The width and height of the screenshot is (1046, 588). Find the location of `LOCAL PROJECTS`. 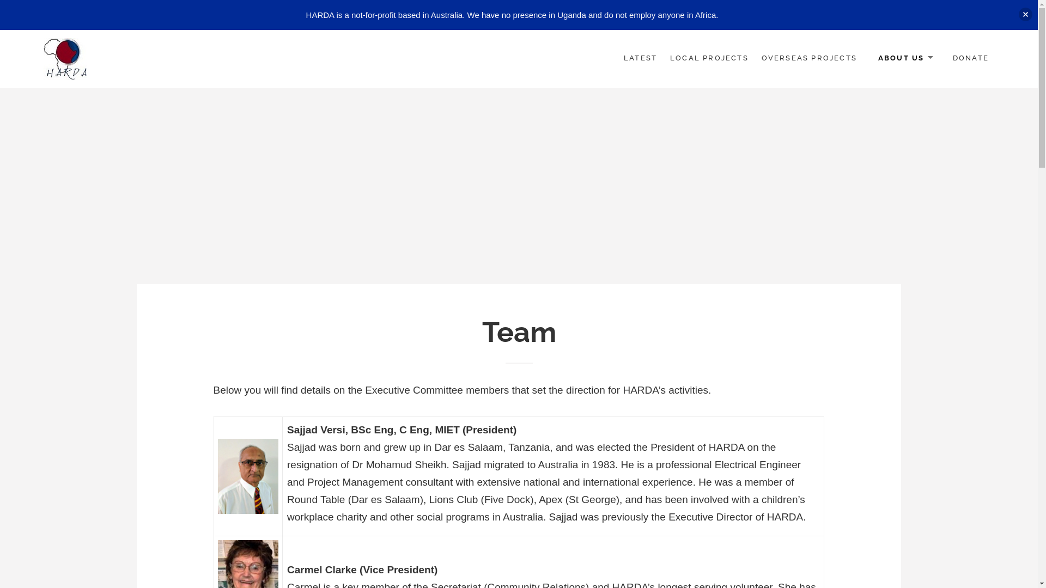

LOCAL PROJECTS is located at coordinates (709, 59).